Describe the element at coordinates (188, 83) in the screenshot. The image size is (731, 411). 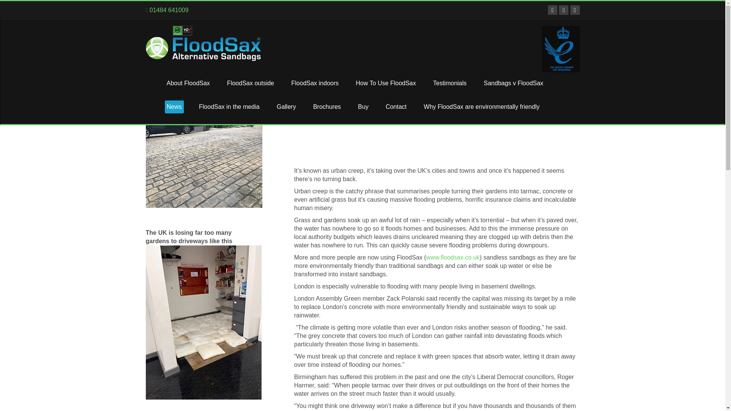
I see `About FloodSax` at that location.